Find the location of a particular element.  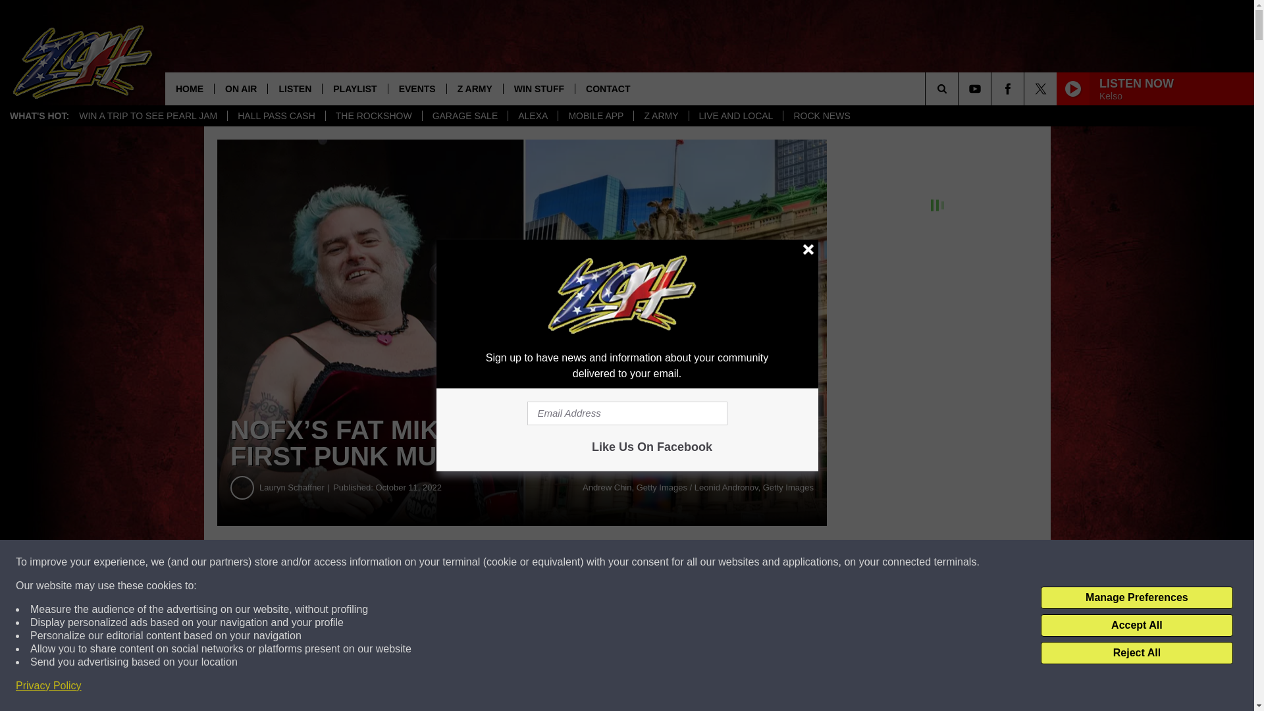

Accept All is located at coordinates (1136, 625).